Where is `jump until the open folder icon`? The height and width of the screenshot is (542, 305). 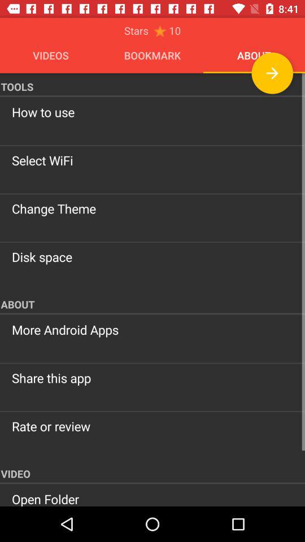 jump until the open folder icon is located at coordinates (152, 498).